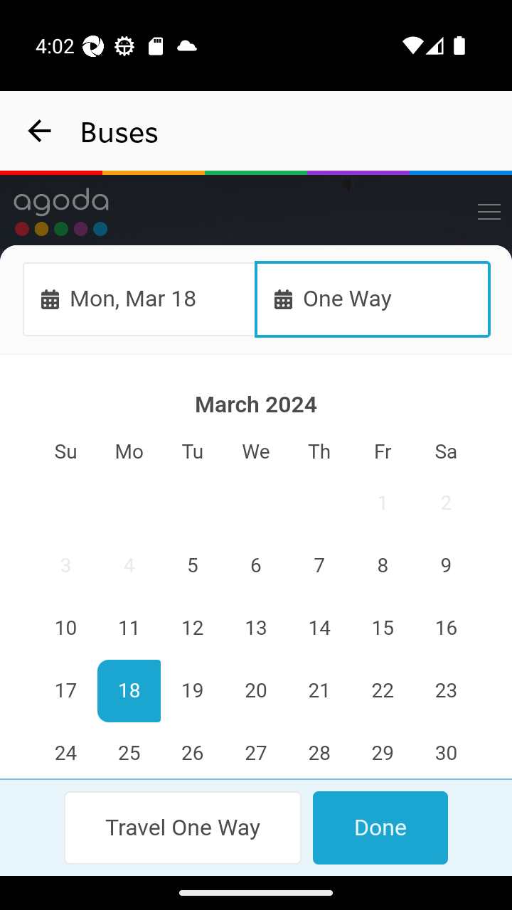 The height and width of the screenshot is (910, 512). What do you see at coordinates (139, 299) in the screenshot?
I see `Mon, Mar 18` at bounding box center [139, 299].